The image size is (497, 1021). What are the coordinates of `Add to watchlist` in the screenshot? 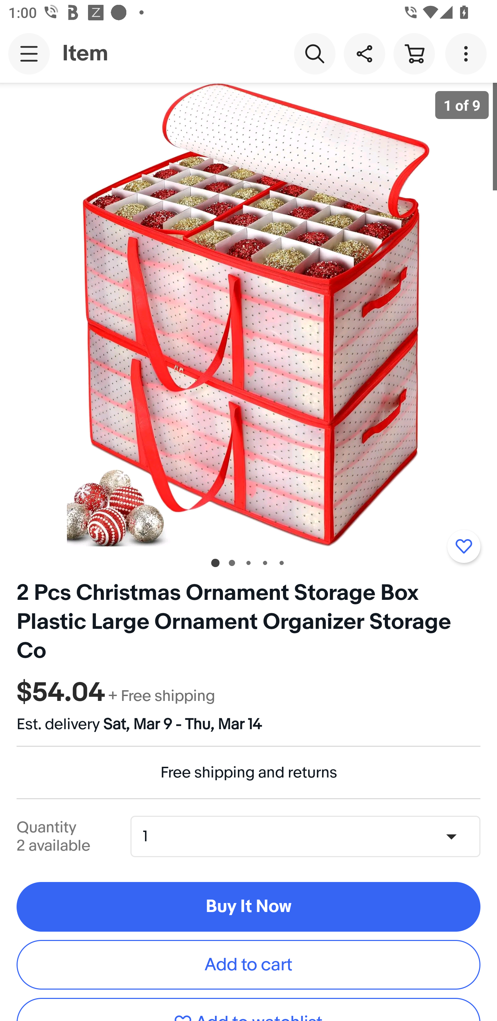 It's located at (464, 546).